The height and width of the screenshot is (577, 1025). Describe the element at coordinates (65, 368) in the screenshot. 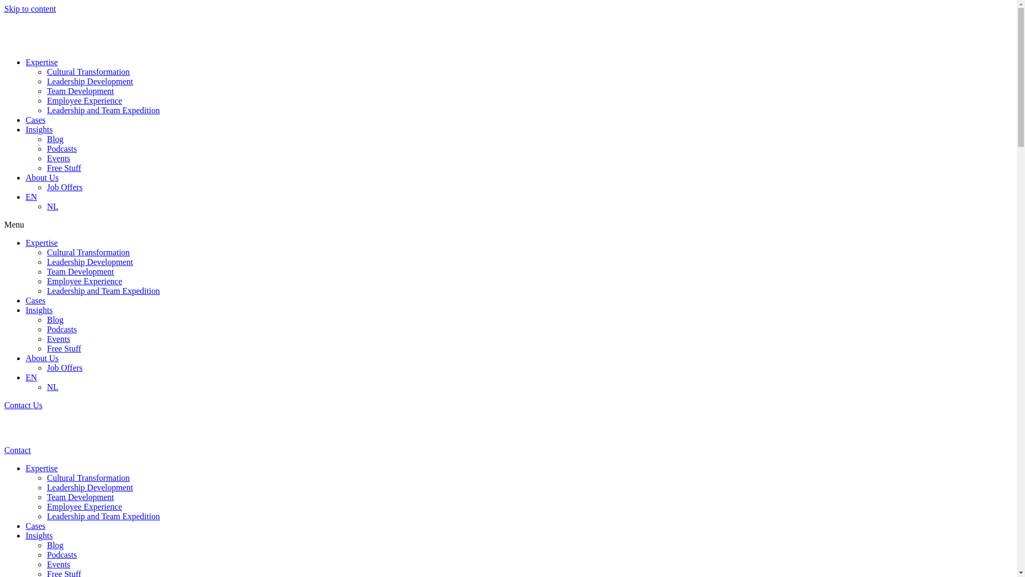

I see `Job Offers` at that location.